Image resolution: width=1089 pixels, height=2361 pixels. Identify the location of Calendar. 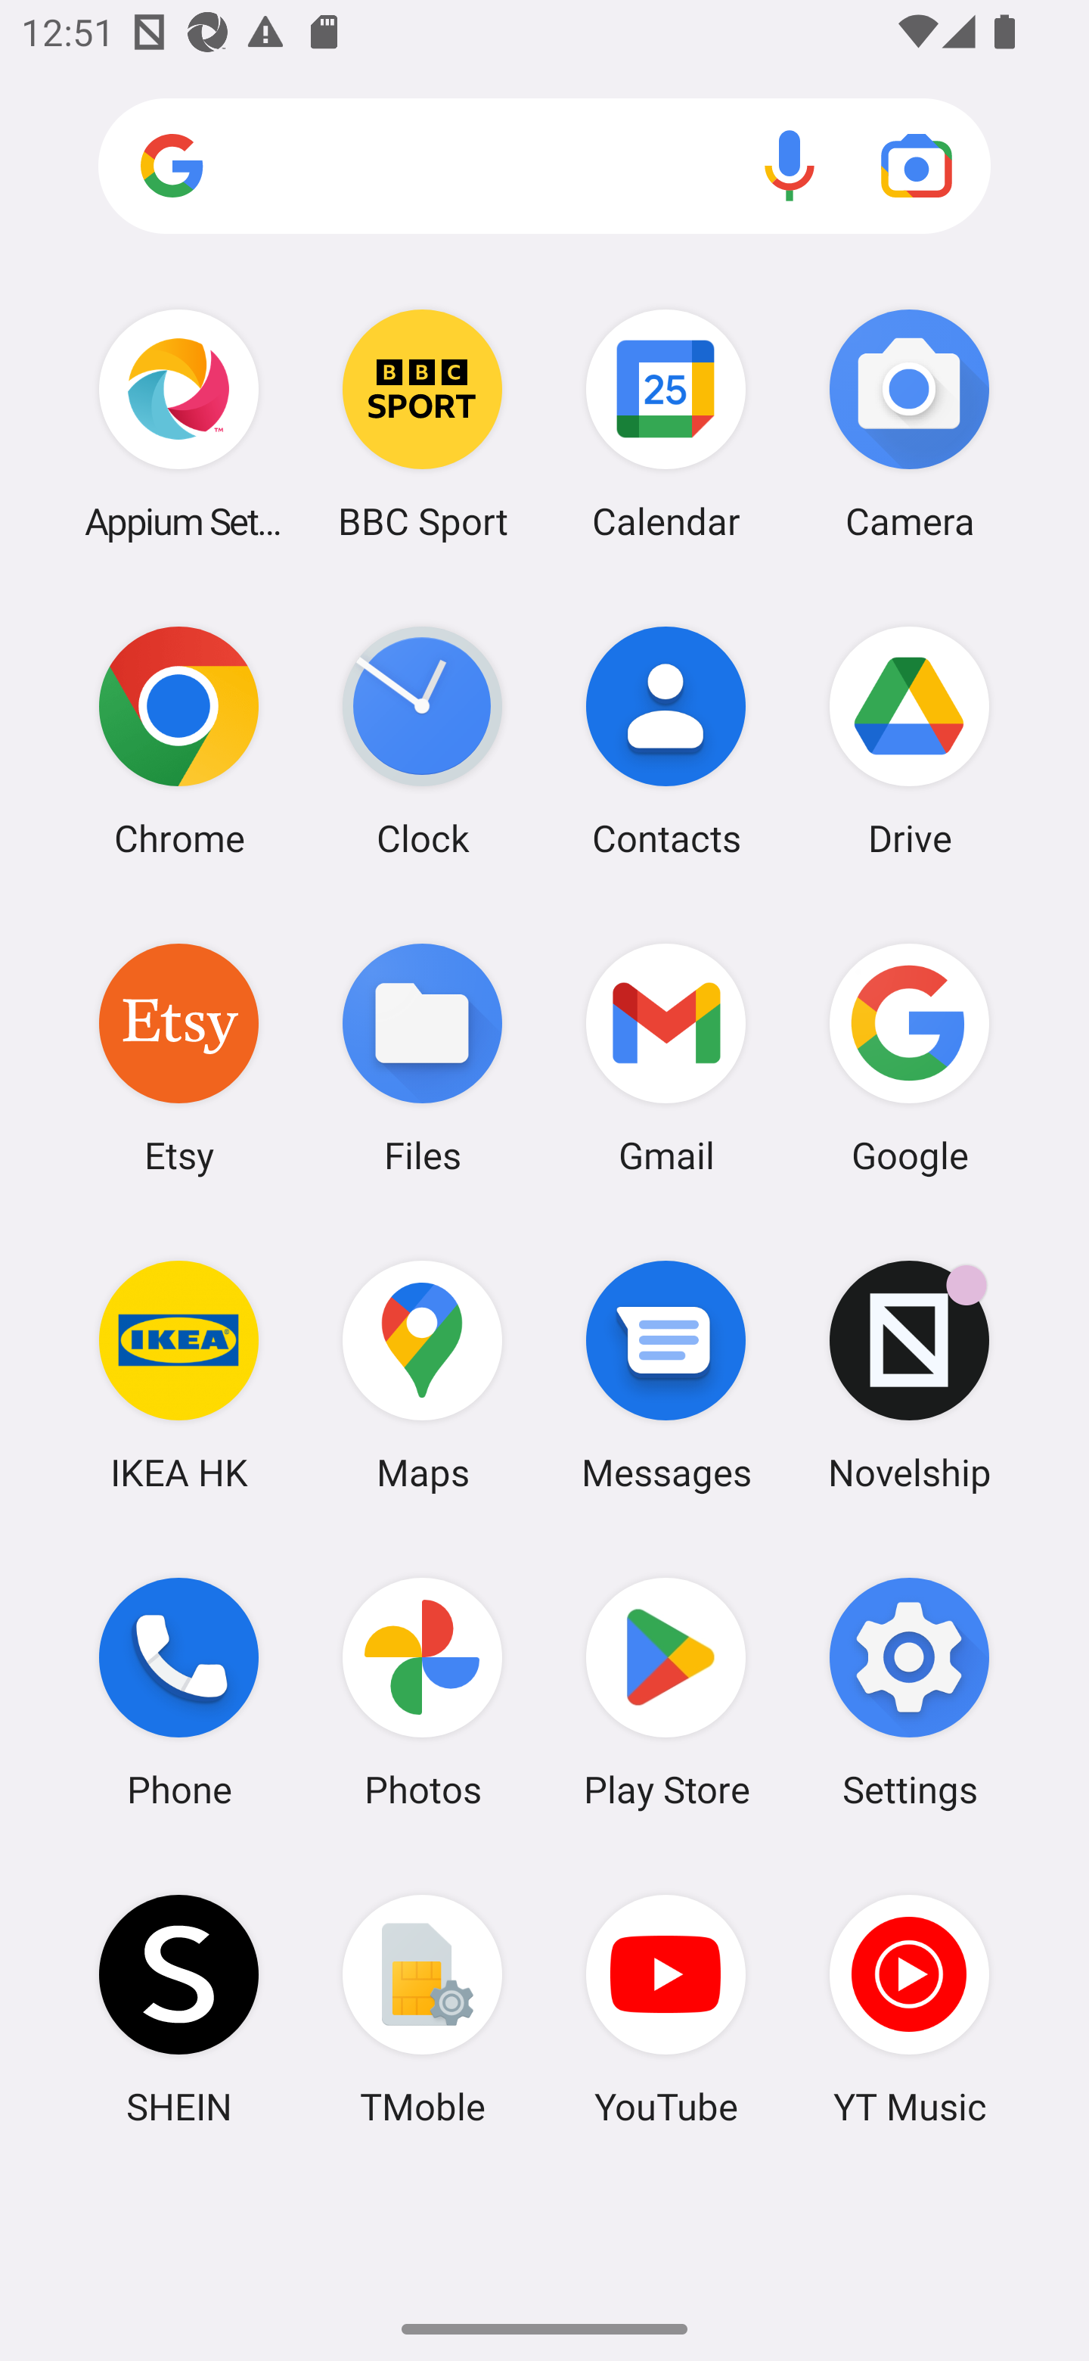
(666, 424).